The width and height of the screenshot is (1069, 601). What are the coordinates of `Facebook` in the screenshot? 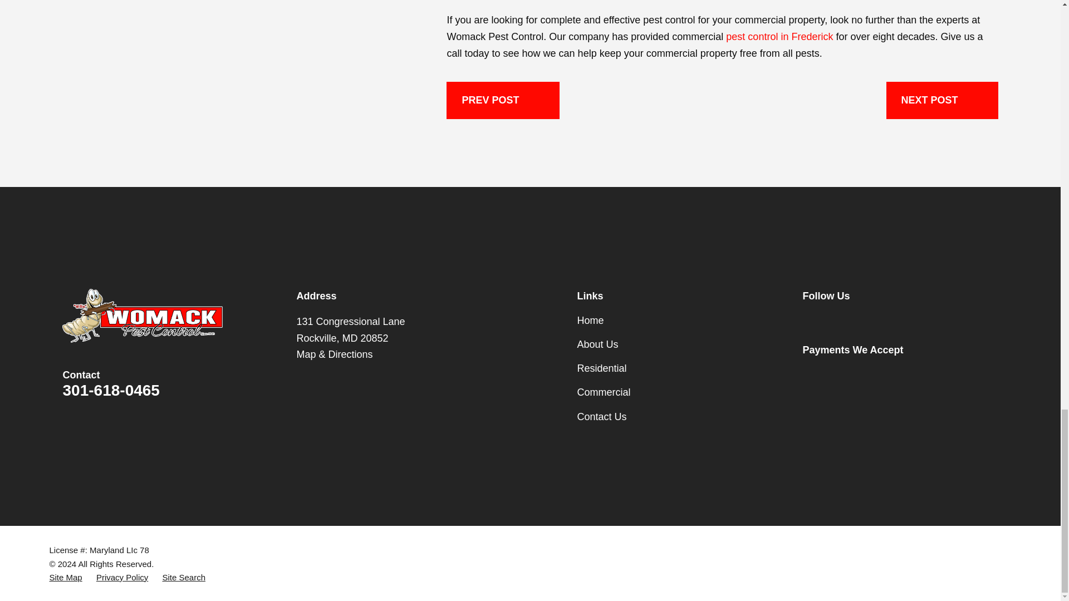 It's located at (810, 321).